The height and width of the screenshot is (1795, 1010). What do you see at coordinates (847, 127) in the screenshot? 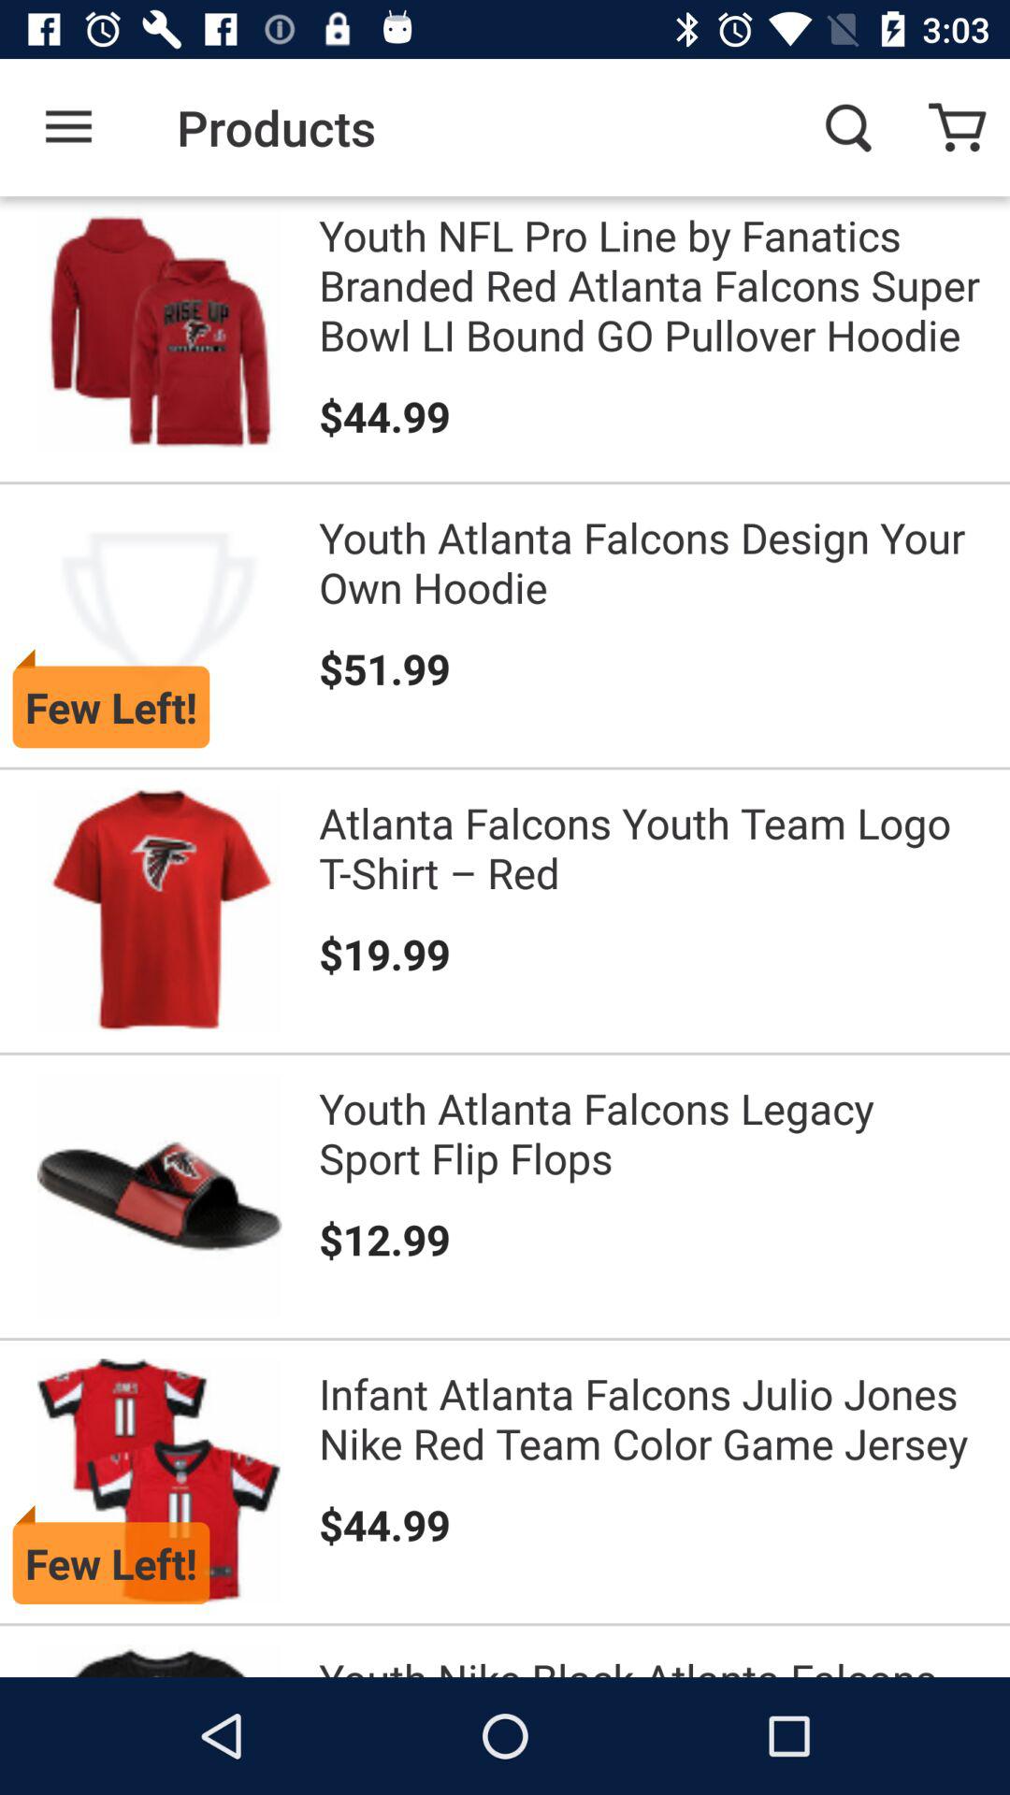
I see `turn off the item next to products` at bounding box center [847, 127].